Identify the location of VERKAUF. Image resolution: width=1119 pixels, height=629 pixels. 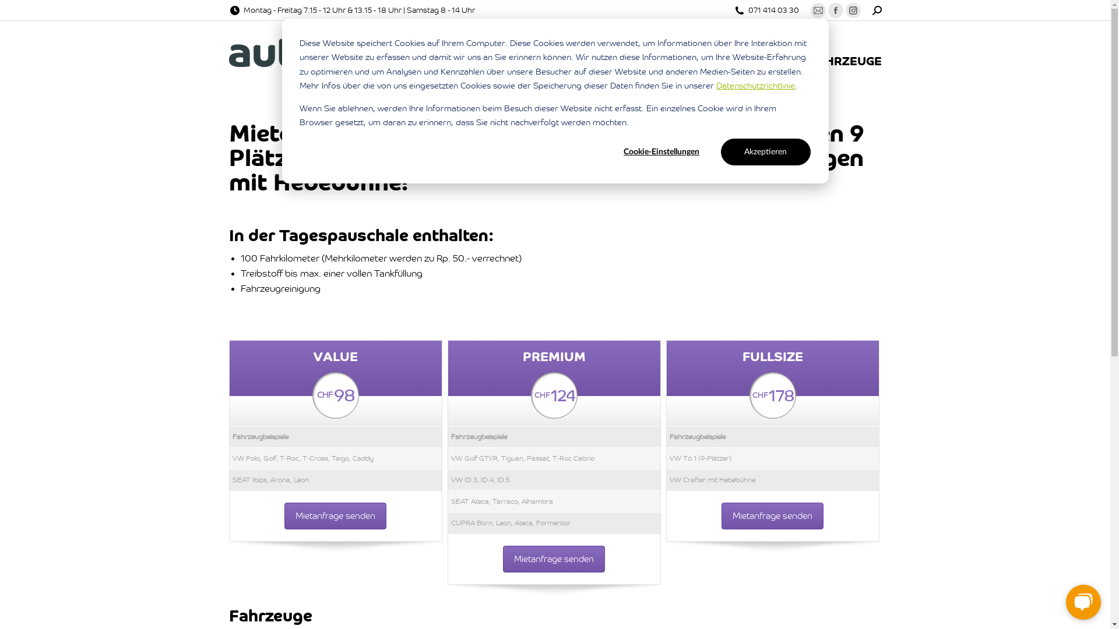
(506, 51).